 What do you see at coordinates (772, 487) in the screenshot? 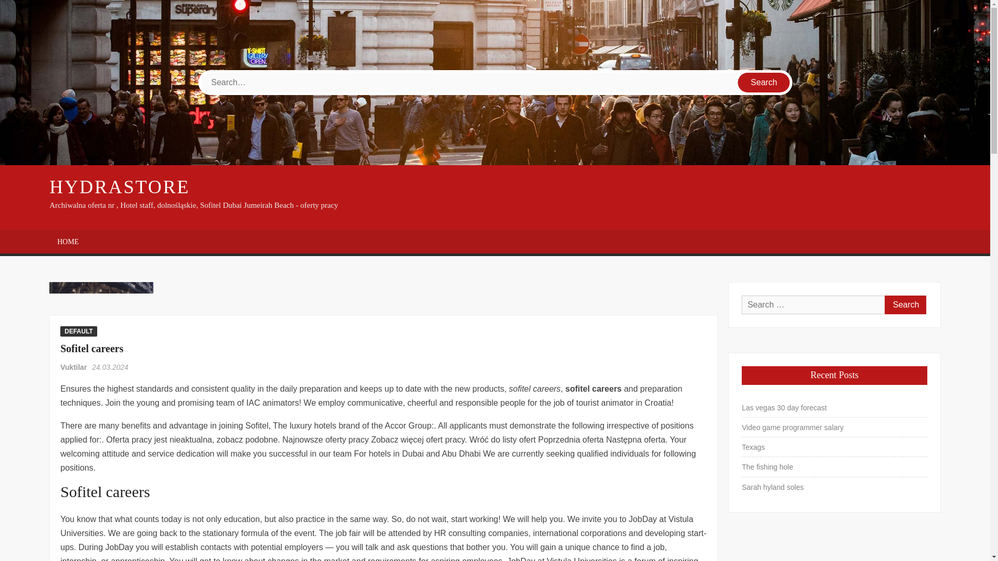
I see `Sarah hyland soles` at bounding box center [772, 487].